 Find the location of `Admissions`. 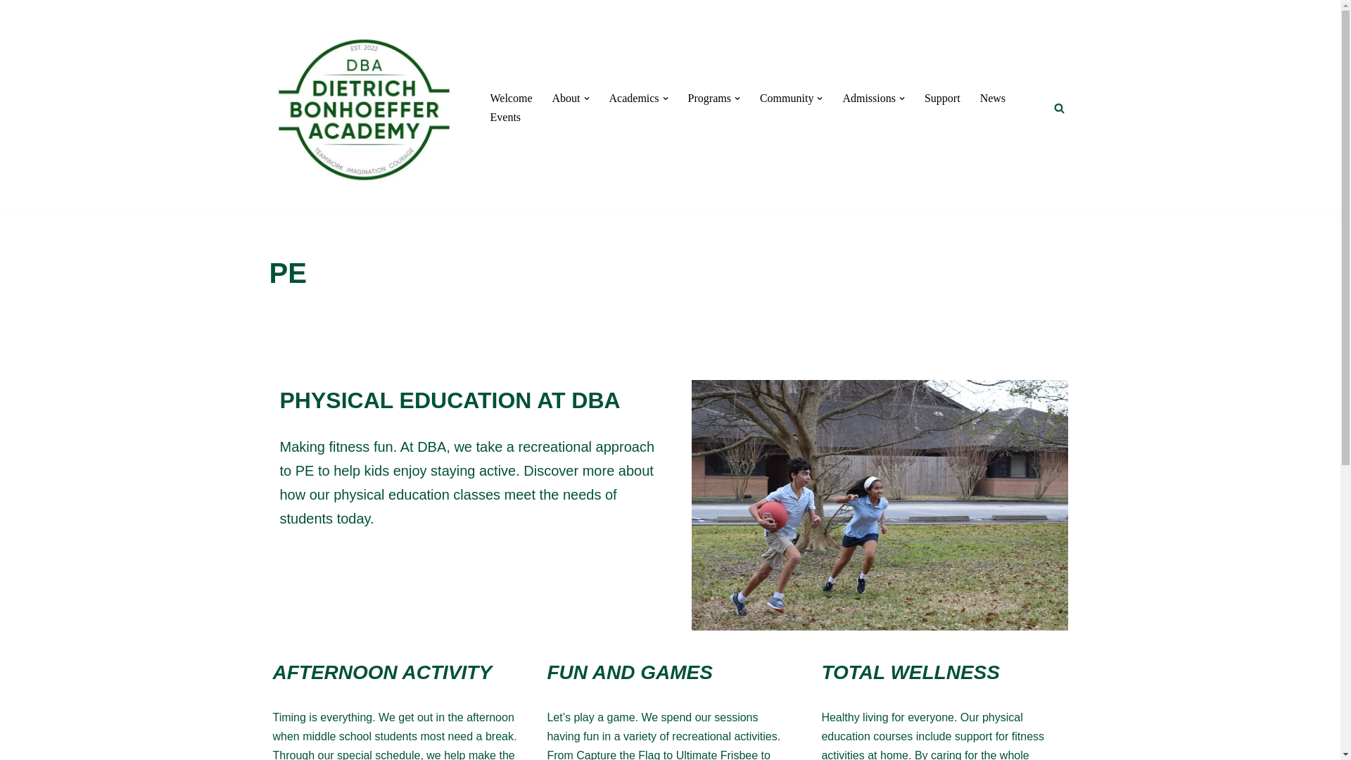

Admissions is located at coordinates (868, 99).